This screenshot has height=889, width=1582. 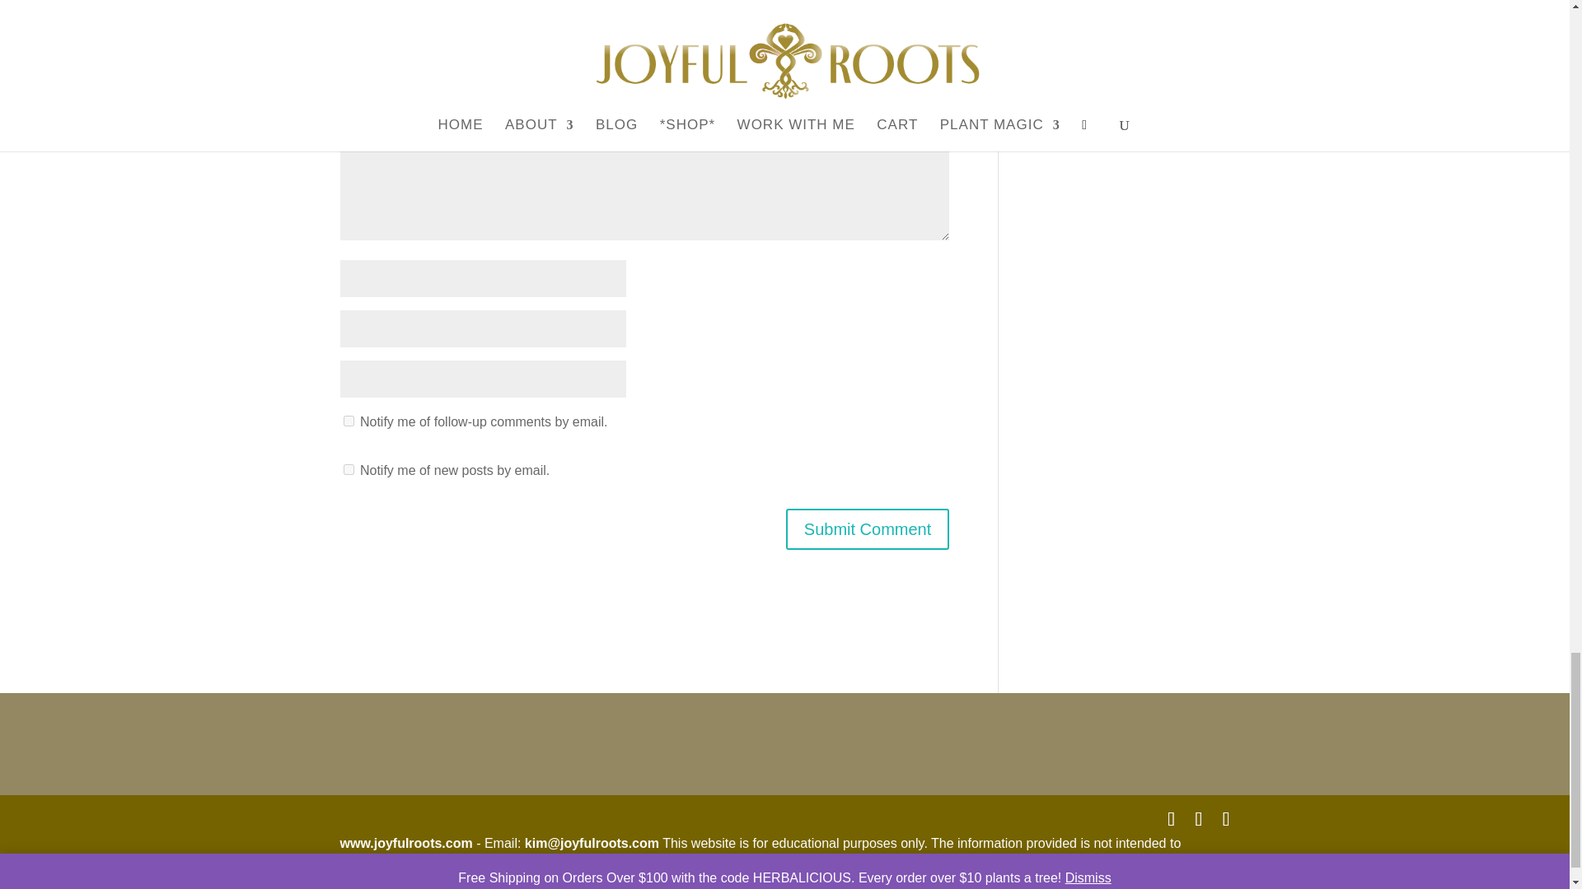 I want to click on subscribe, so click(x=348, y=469).